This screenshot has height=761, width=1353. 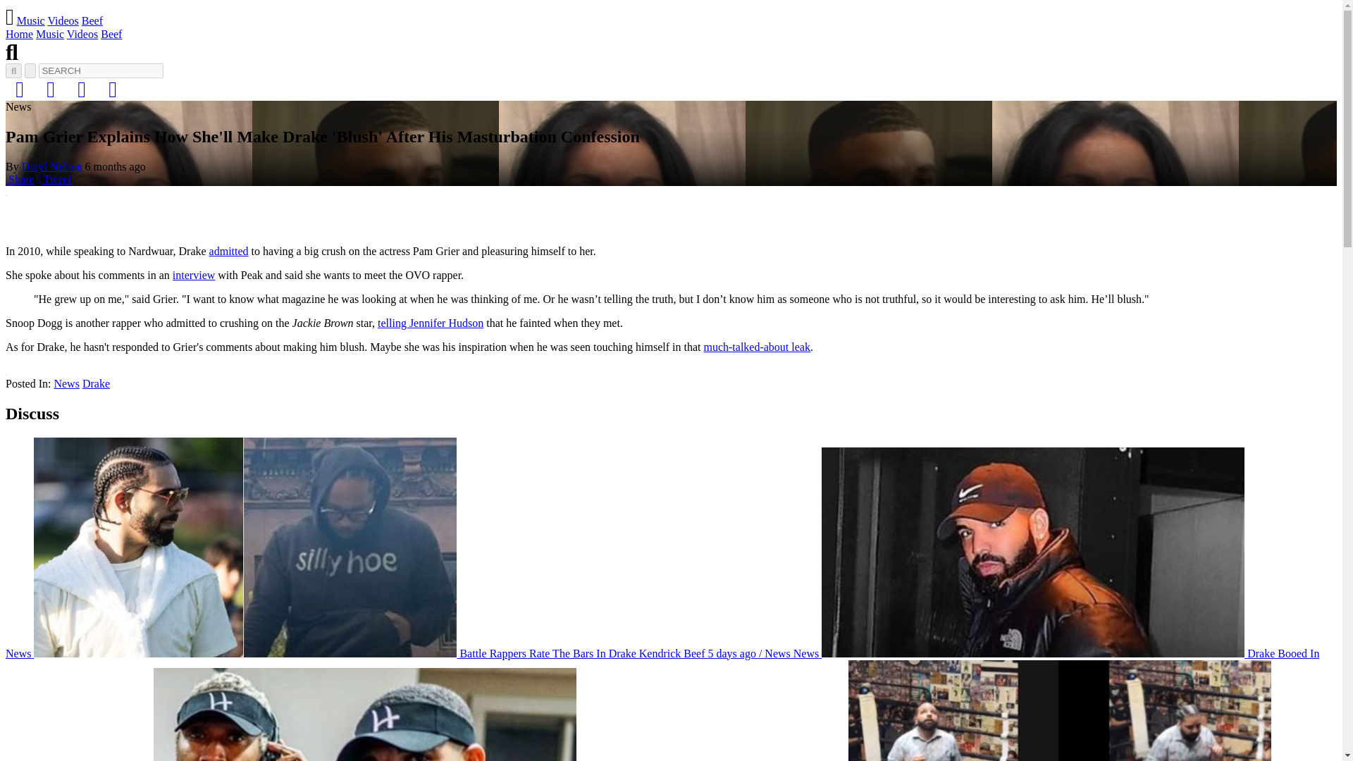 I want to click on Drake, so click(x=96, y=383).